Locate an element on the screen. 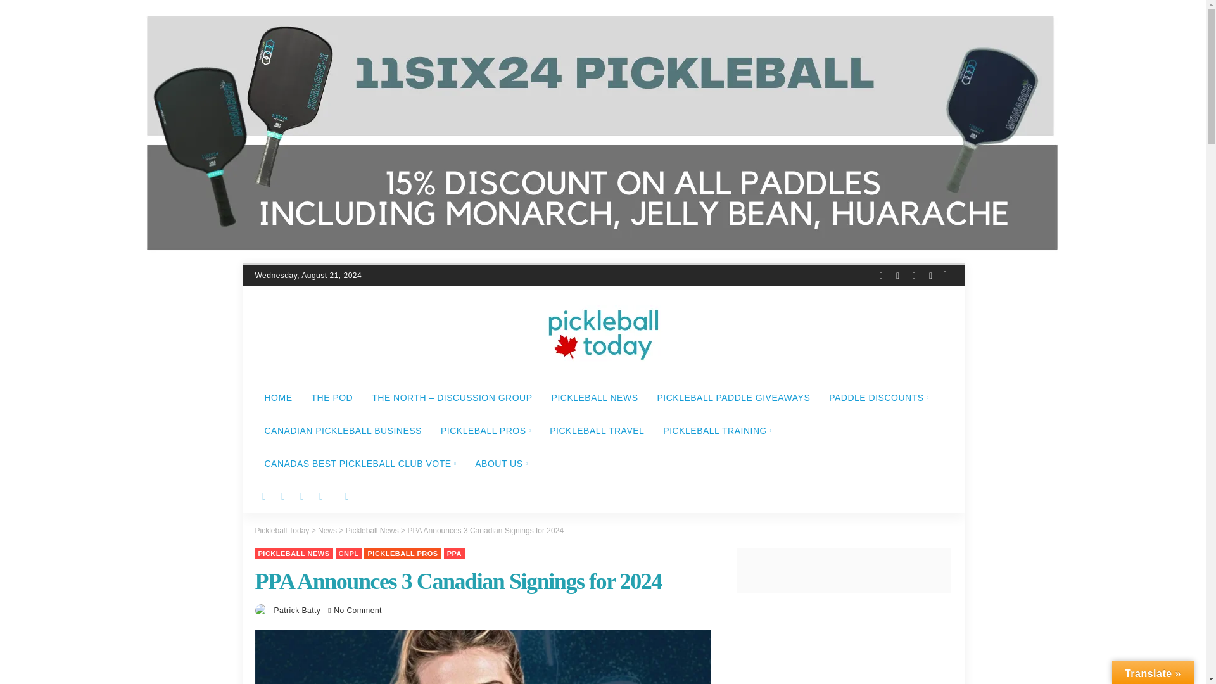 The height and width of the screenshot is (684, 1216). CANADIAN PICKLEBALL BUSINESS is located at coordinates (342, 431).